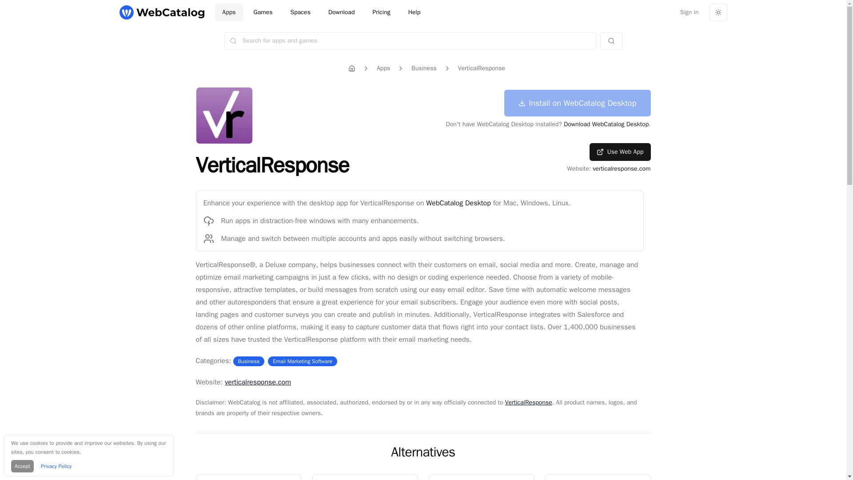  I want to click on Business, so click(610, 41).